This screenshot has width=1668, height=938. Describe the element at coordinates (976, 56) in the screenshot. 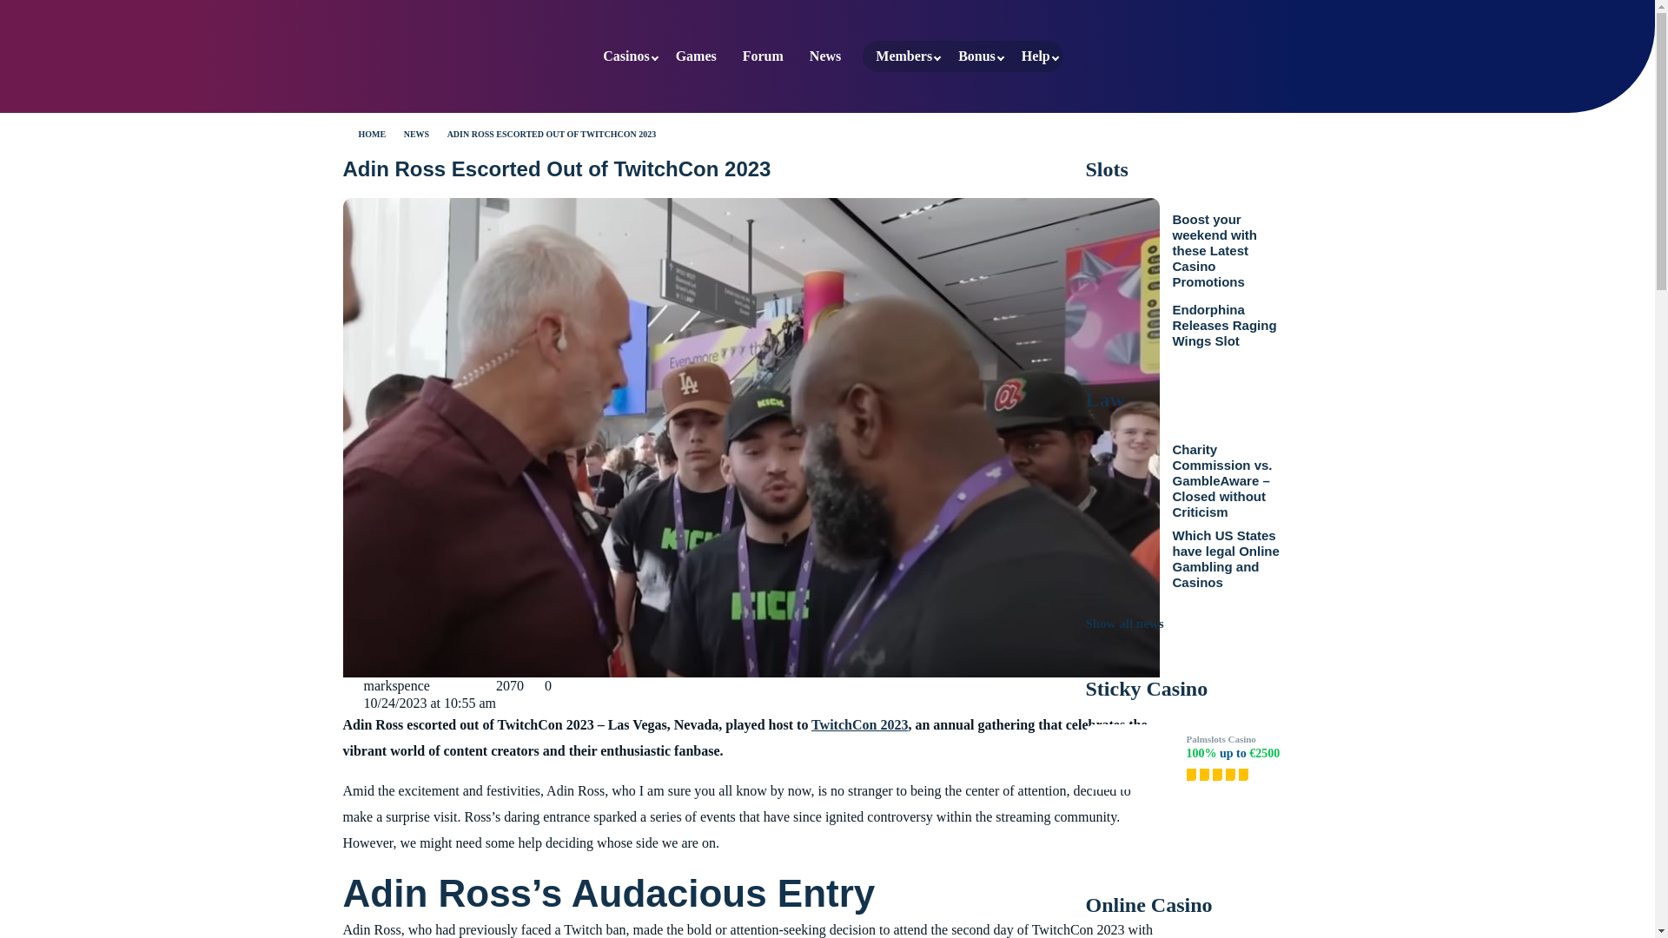

I see `Bonus` at that location.